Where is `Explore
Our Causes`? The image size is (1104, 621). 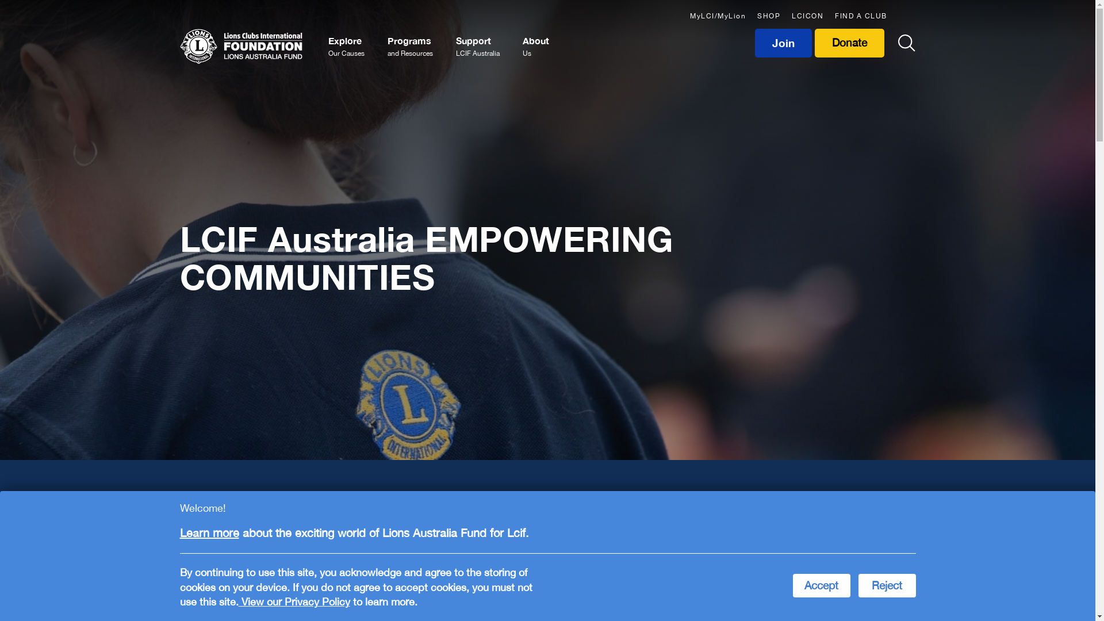
Explore
Our Causes is located at coordinates (346, 47).